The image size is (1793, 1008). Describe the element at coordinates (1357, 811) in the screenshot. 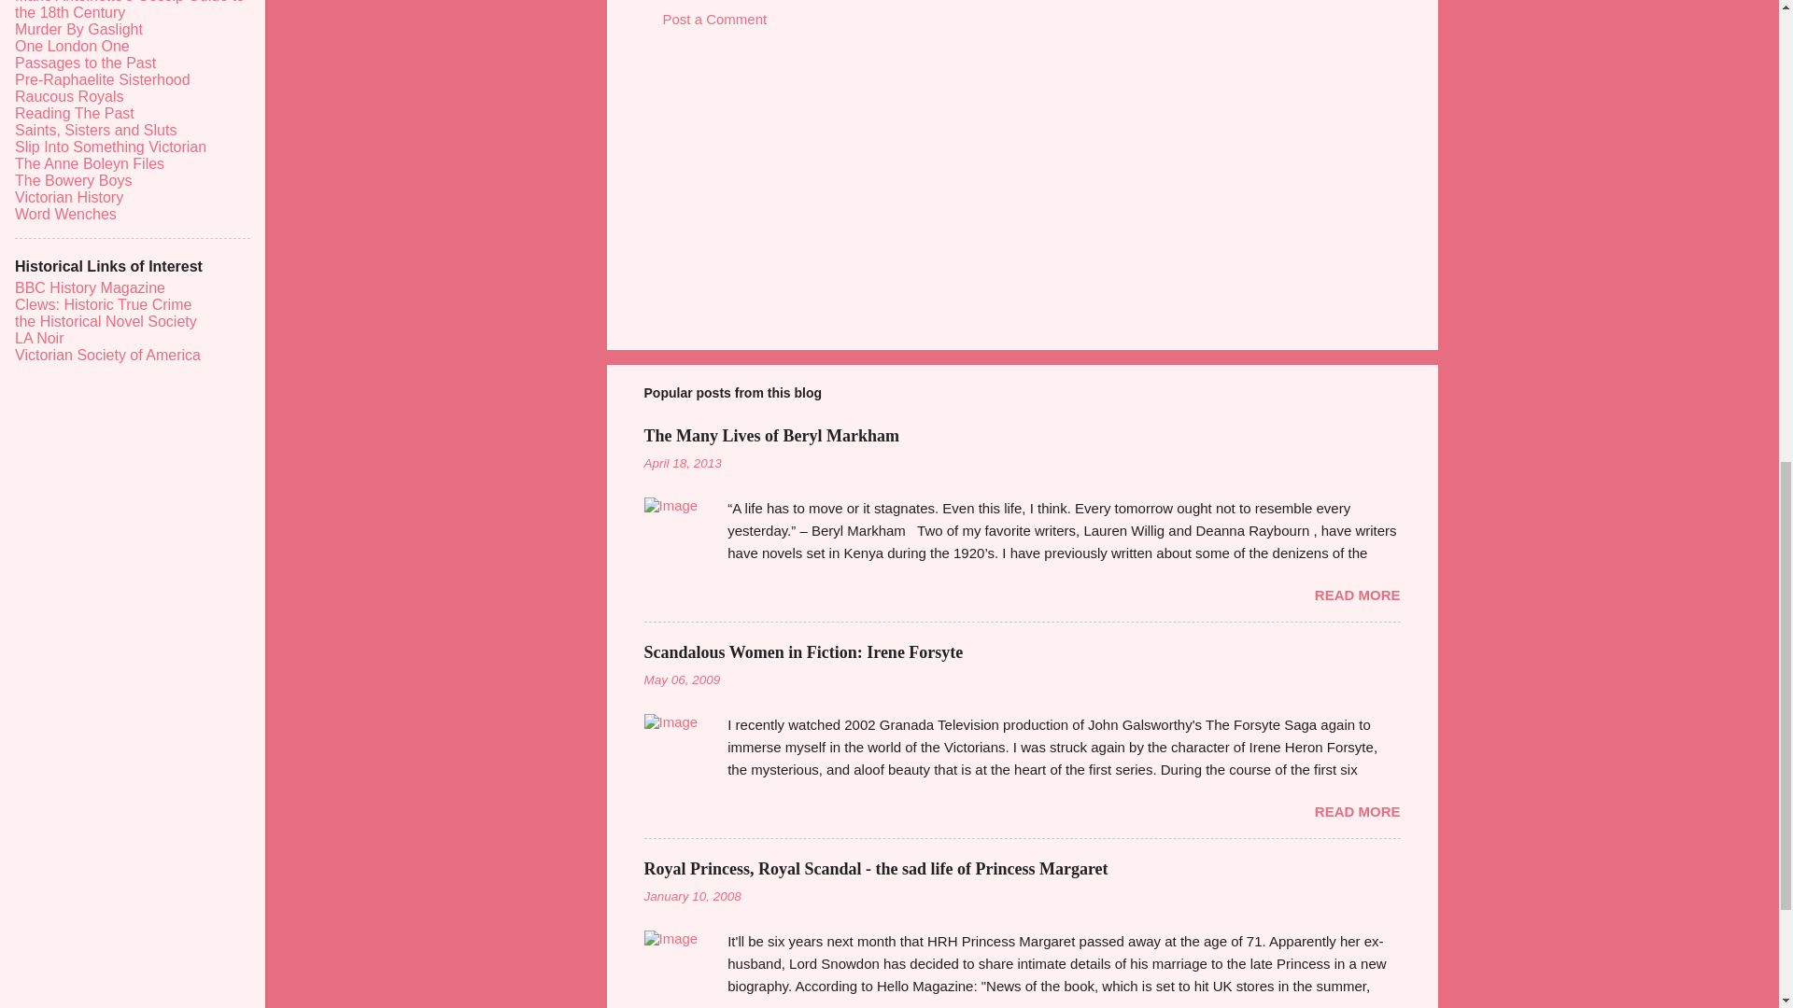

I see `READ MORE` at that location.